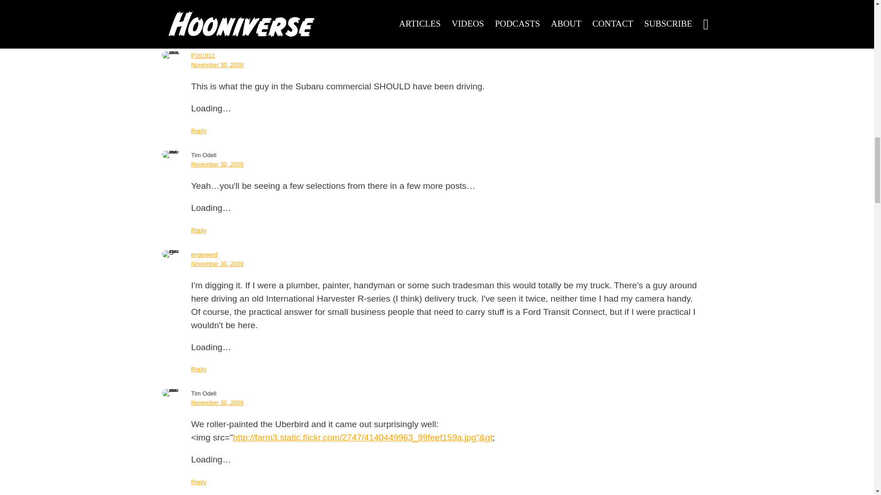 The image size is (881, 495). Describe the element at coordinates (217, 264) in the screenshot. I see `November 30, 2009` at that location.